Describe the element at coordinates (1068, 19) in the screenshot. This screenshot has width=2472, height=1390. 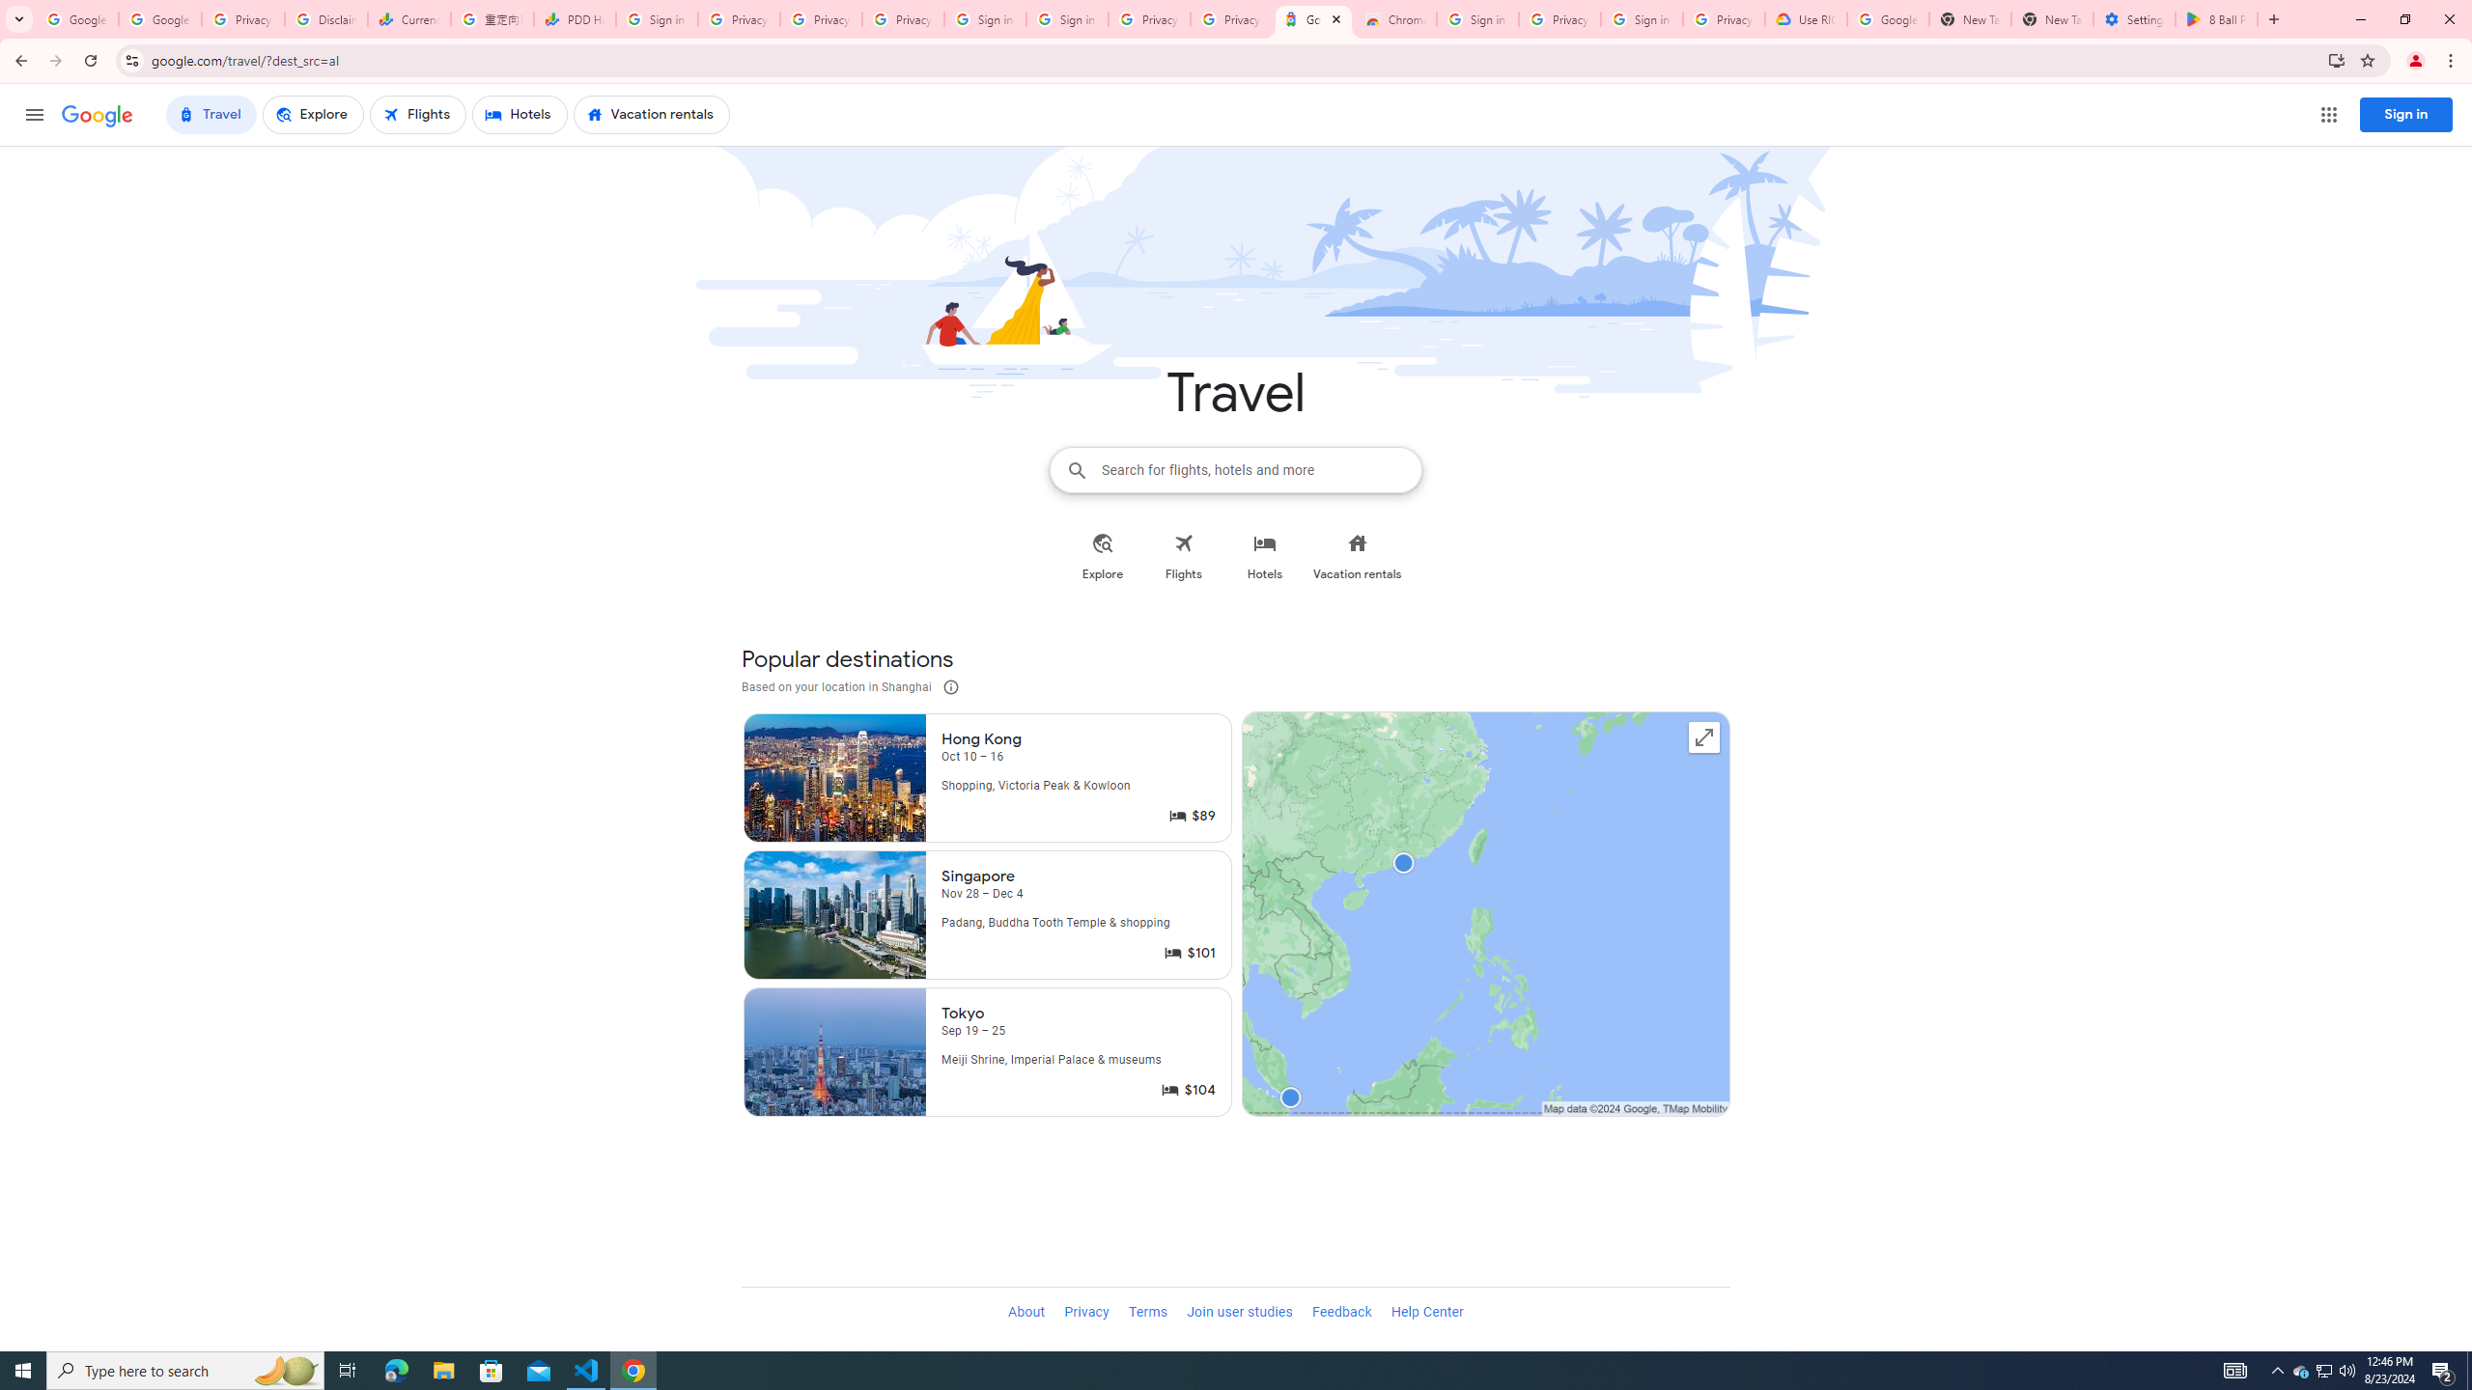
I see `Sign in - Google Accounts` at that location.